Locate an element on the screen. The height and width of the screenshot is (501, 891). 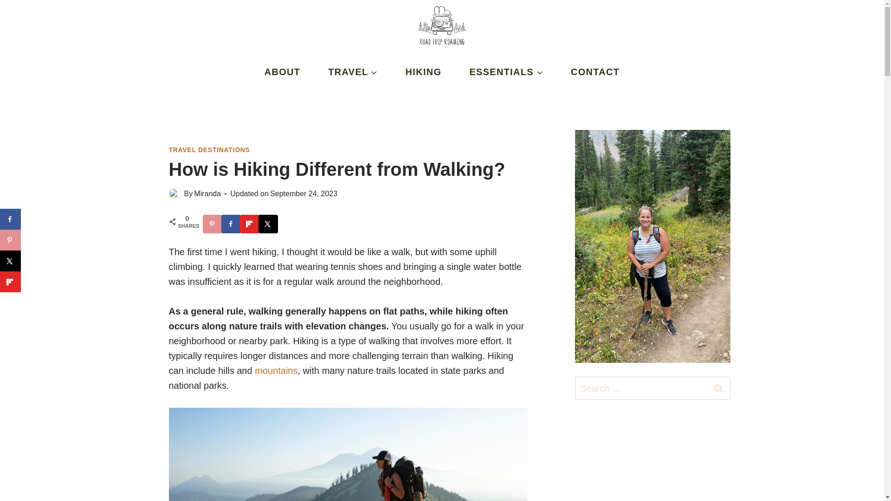
mountains is located at coordinates (276, 371).